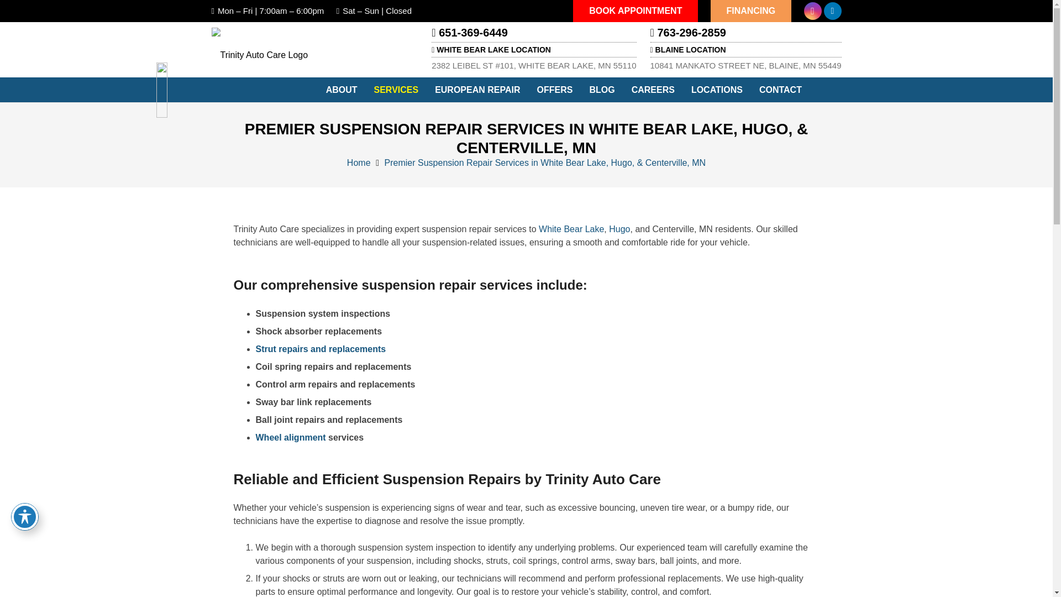 The image size is (1061, 597). Describe the element at coordinates (687, 32) in the screenshot. I see `763-296-2859` at that location.